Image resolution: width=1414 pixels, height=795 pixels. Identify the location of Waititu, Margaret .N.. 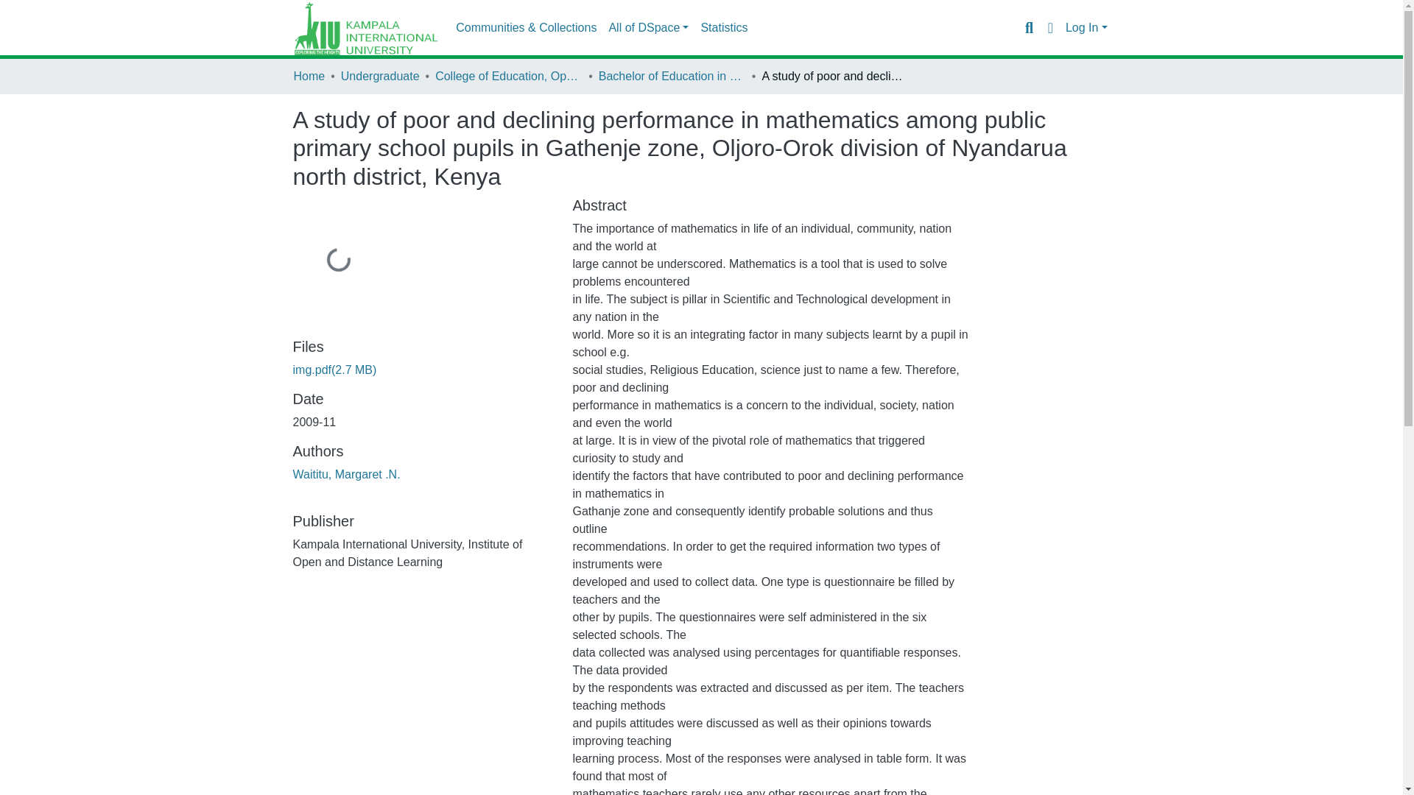
(346, 474).